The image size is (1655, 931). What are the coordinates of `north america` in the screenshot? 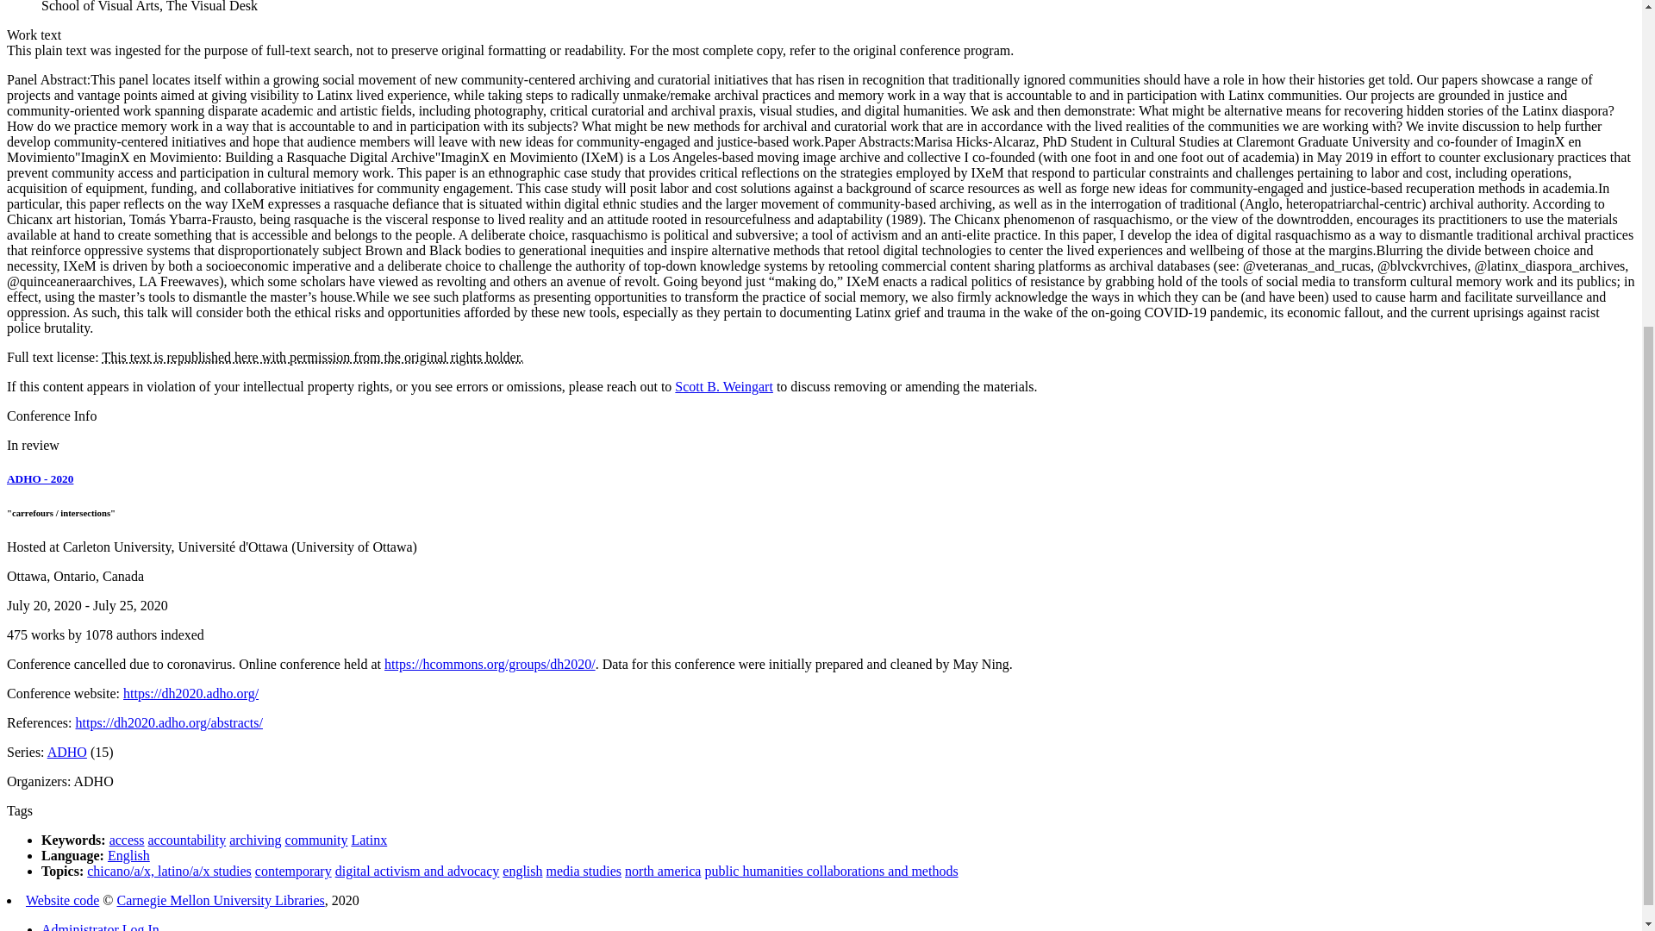 It's located at (662, 871).